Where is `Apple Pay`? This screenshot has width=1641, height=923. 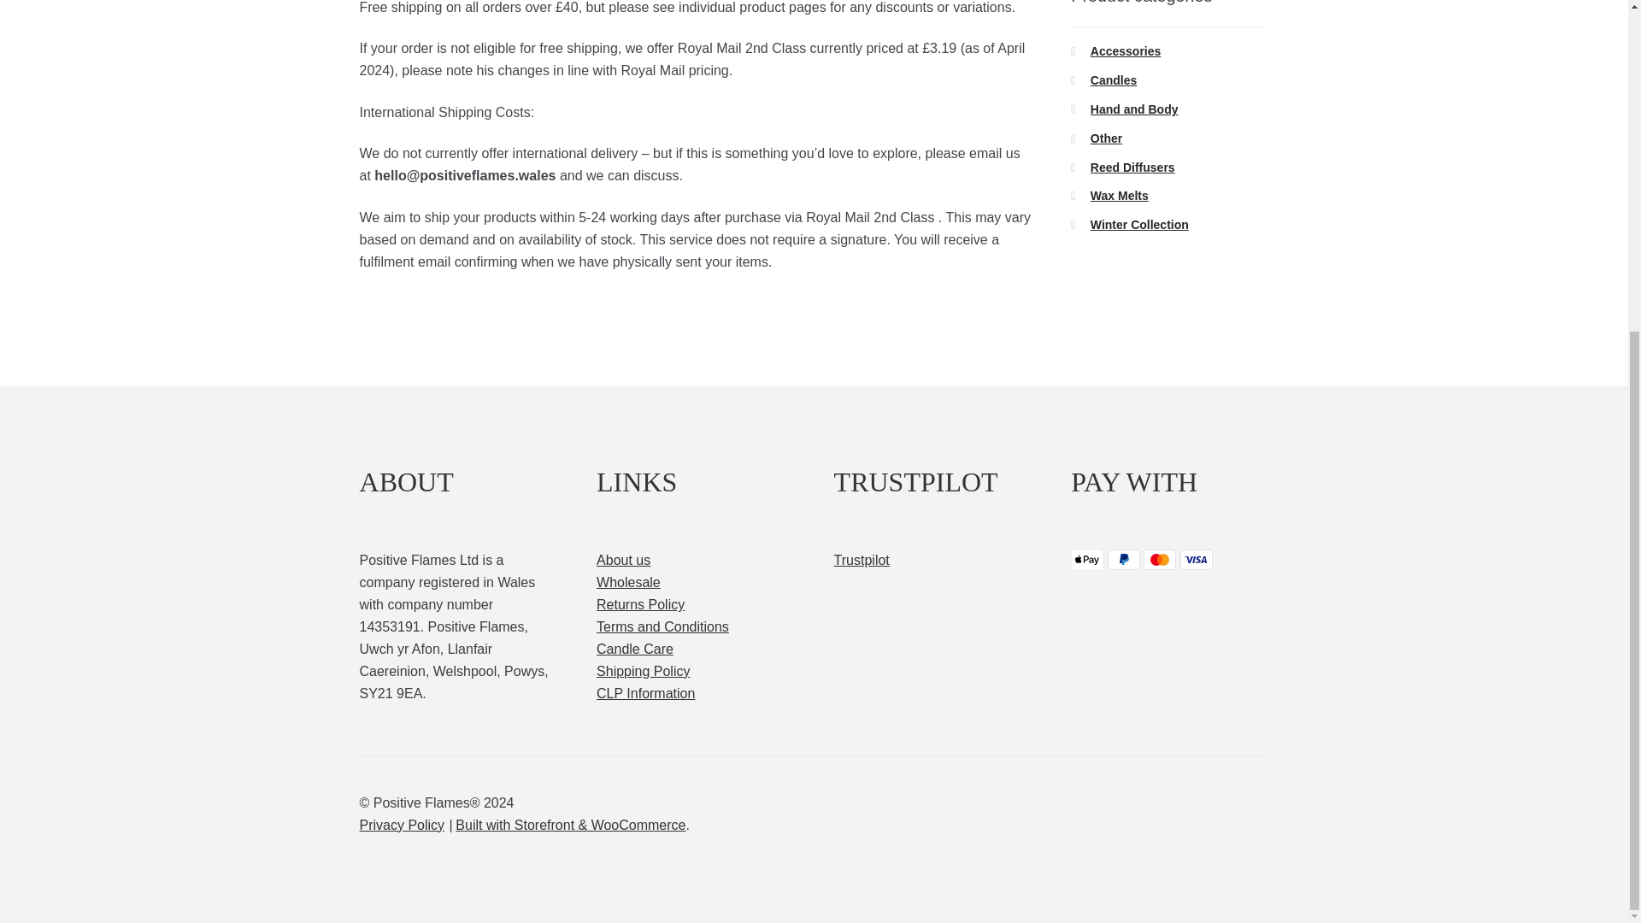
Apple Pay is located at coordinates (1087, 559).